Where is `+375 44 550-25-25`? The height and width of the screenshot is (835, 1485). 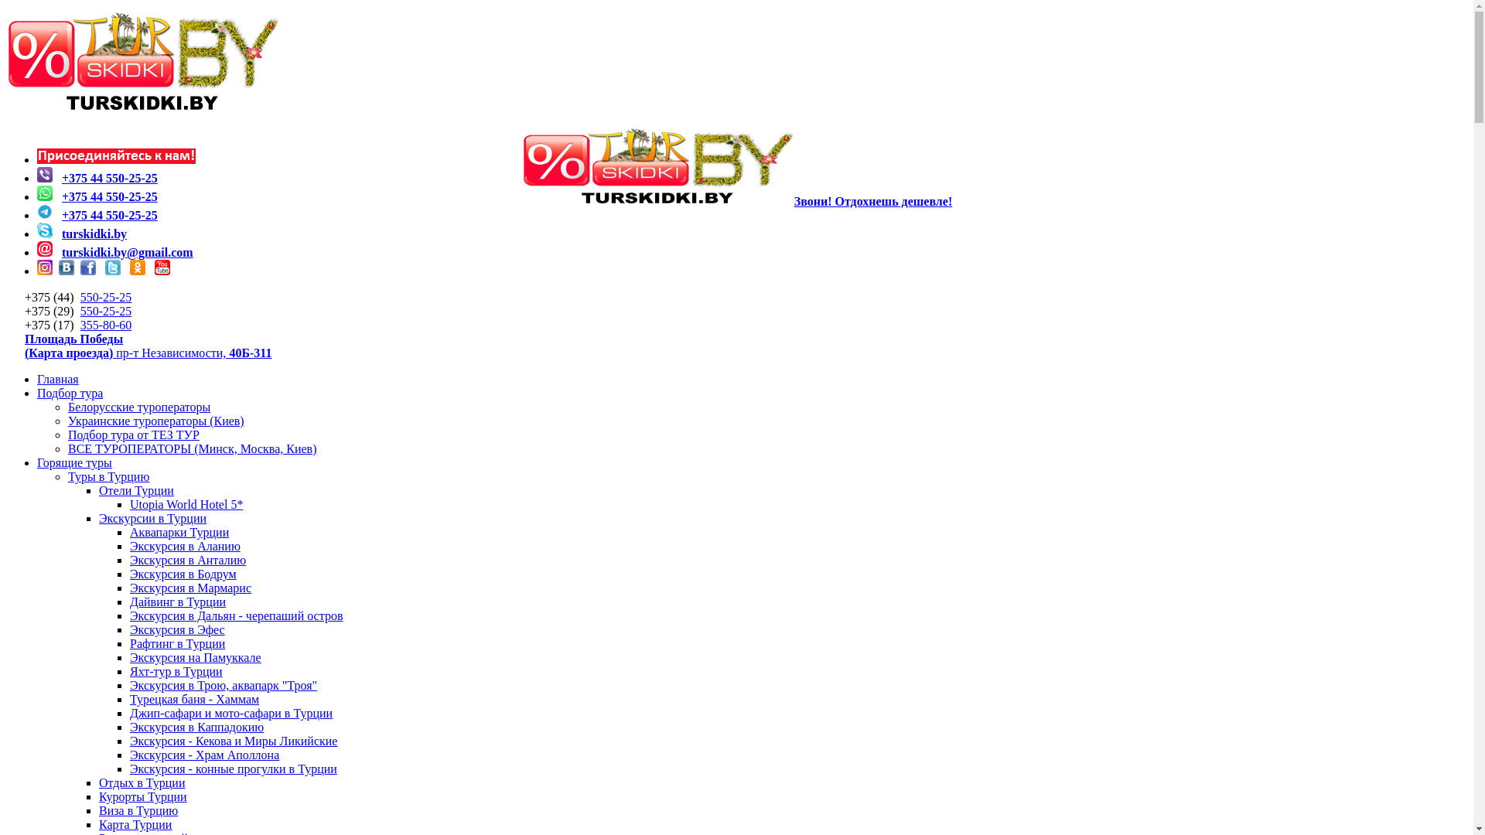 +375 44 550-25-25 is located at coordinates (110, 196).